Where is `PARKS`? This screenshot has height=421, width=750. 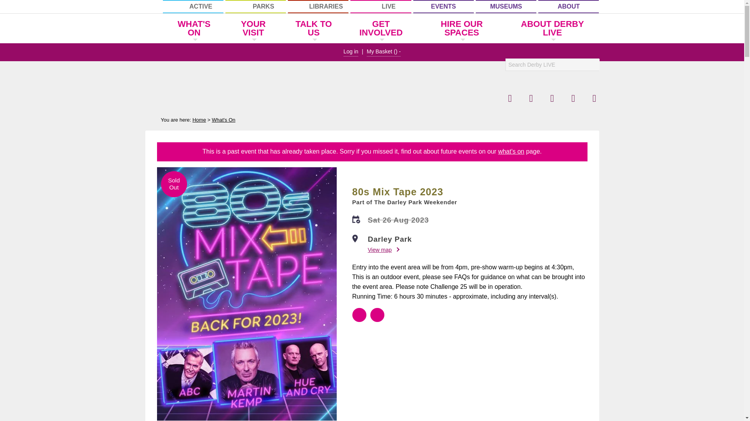
PARKS is located at coordinates (255, 6).